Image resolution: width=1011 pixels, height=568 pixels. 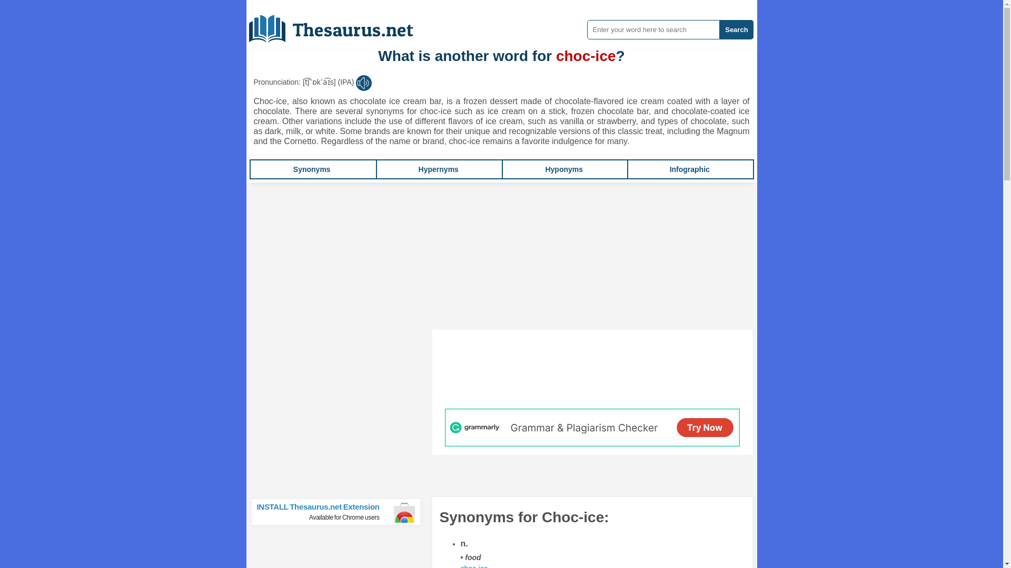 I want to click on Synonyms, so click(x=312, y=169).